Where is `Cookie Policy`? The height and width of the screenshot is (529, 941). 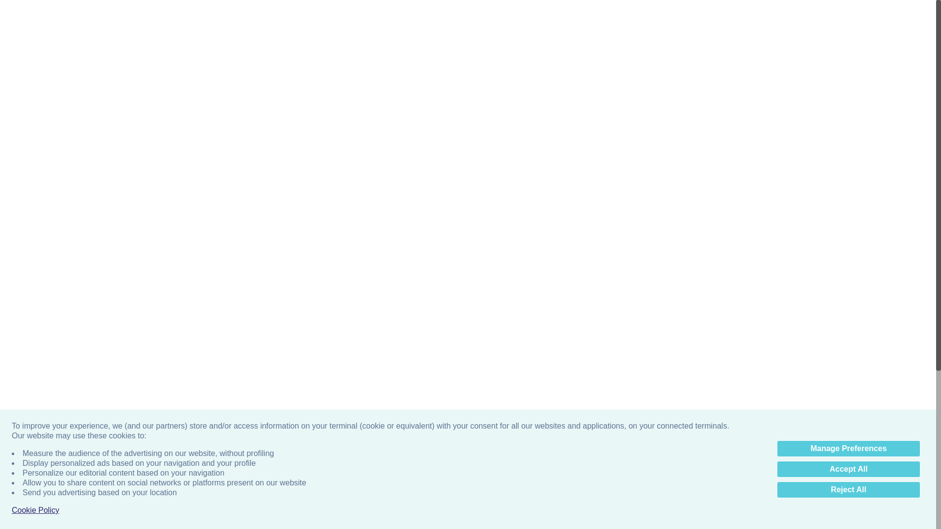 Cookie Policy is located at coordinates (35, 510).